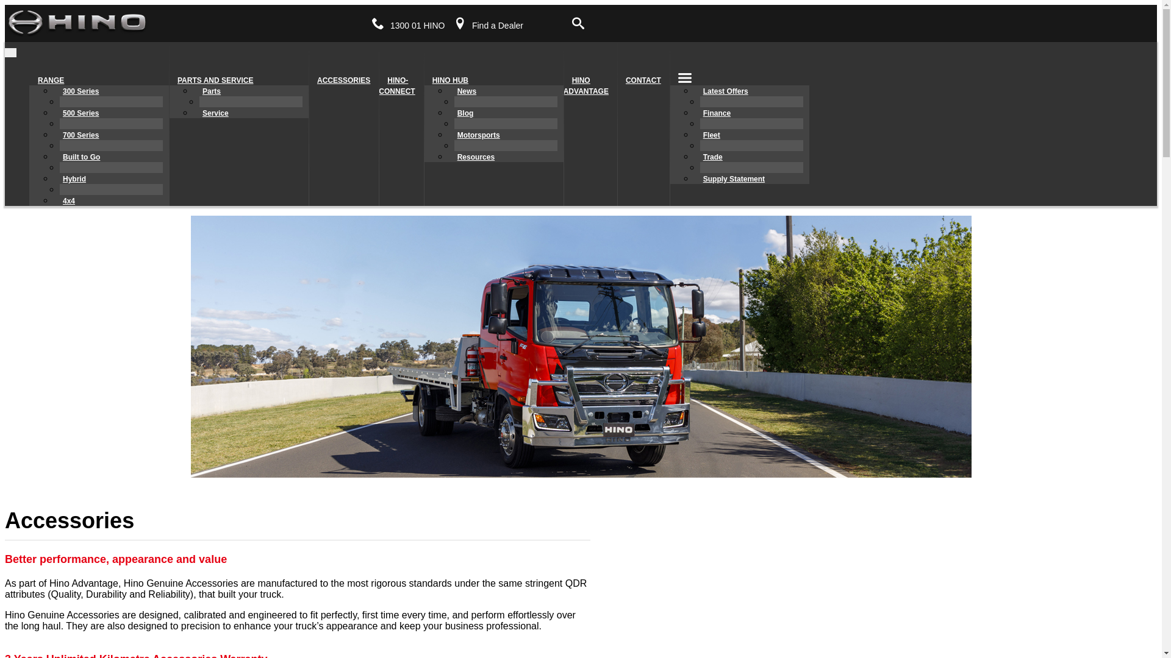  I want to click on Blog, so click(466, 113).